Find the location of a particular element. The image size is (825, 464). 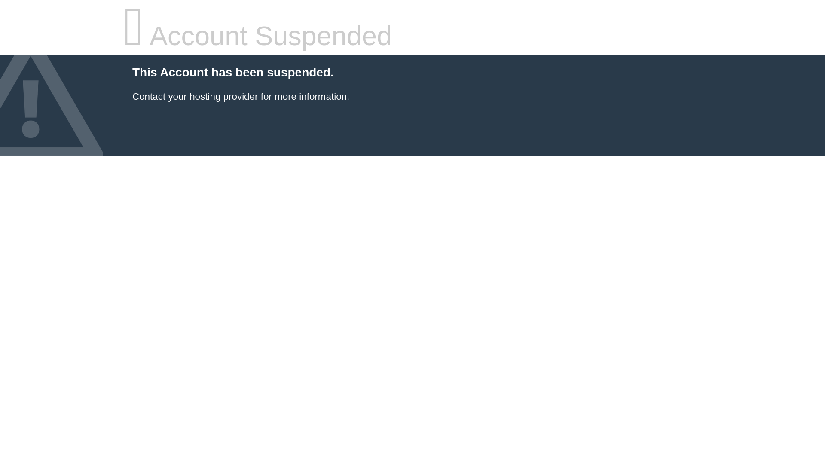

Contact your hosting provider is located at coordinates (195, 96).